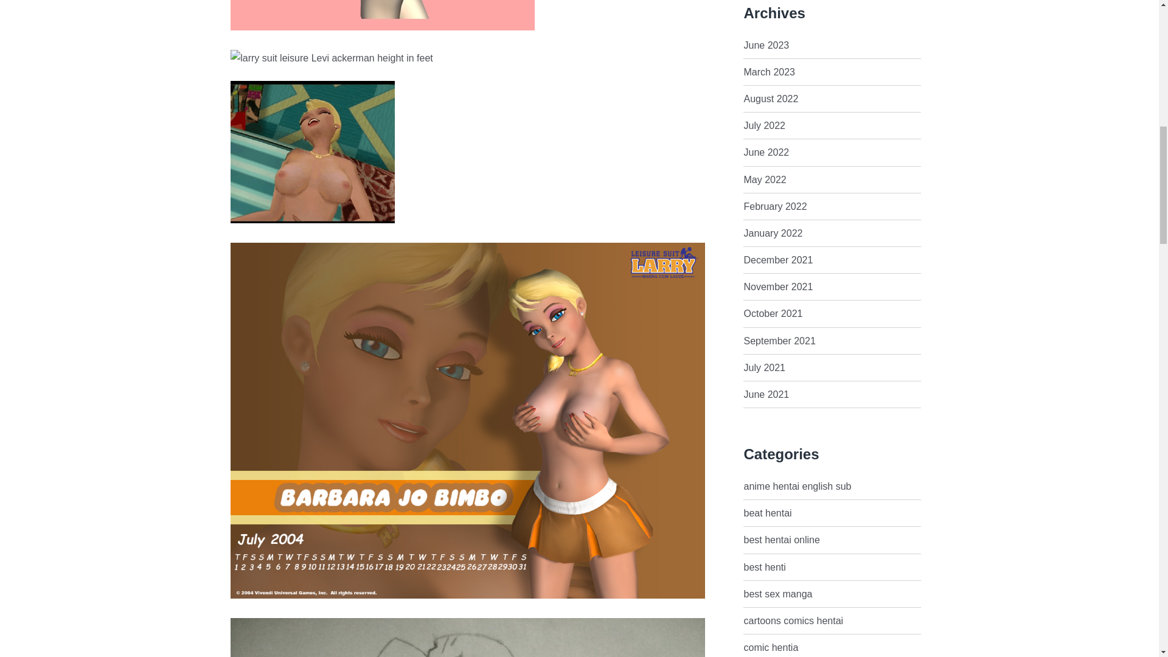 This screenshot has height=657, width=1168. I want to click on October 2021, so click(773, 313).